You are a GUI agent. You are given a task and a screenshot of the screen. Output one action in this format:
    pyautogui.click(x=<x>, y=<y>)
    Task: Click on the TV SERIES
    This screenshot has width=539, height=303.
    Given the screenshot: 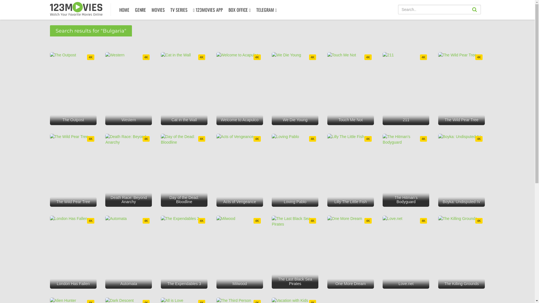 What is the action you would take?
    pyautogui.click(x=179, y=10)
    